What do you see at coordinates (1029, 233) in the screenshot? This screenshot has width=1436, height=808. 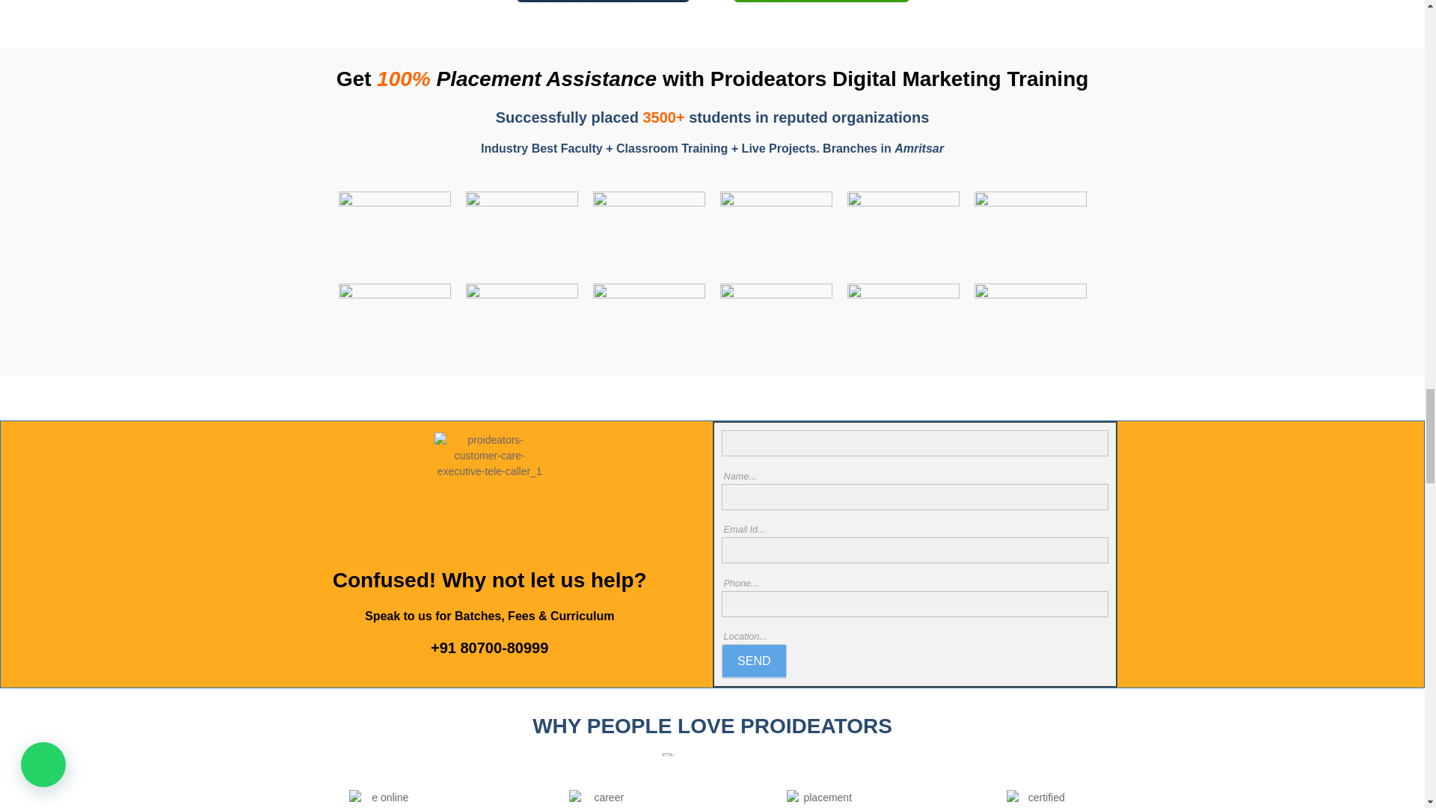 I see `Batch Images` at bounding box center [1029, 233].